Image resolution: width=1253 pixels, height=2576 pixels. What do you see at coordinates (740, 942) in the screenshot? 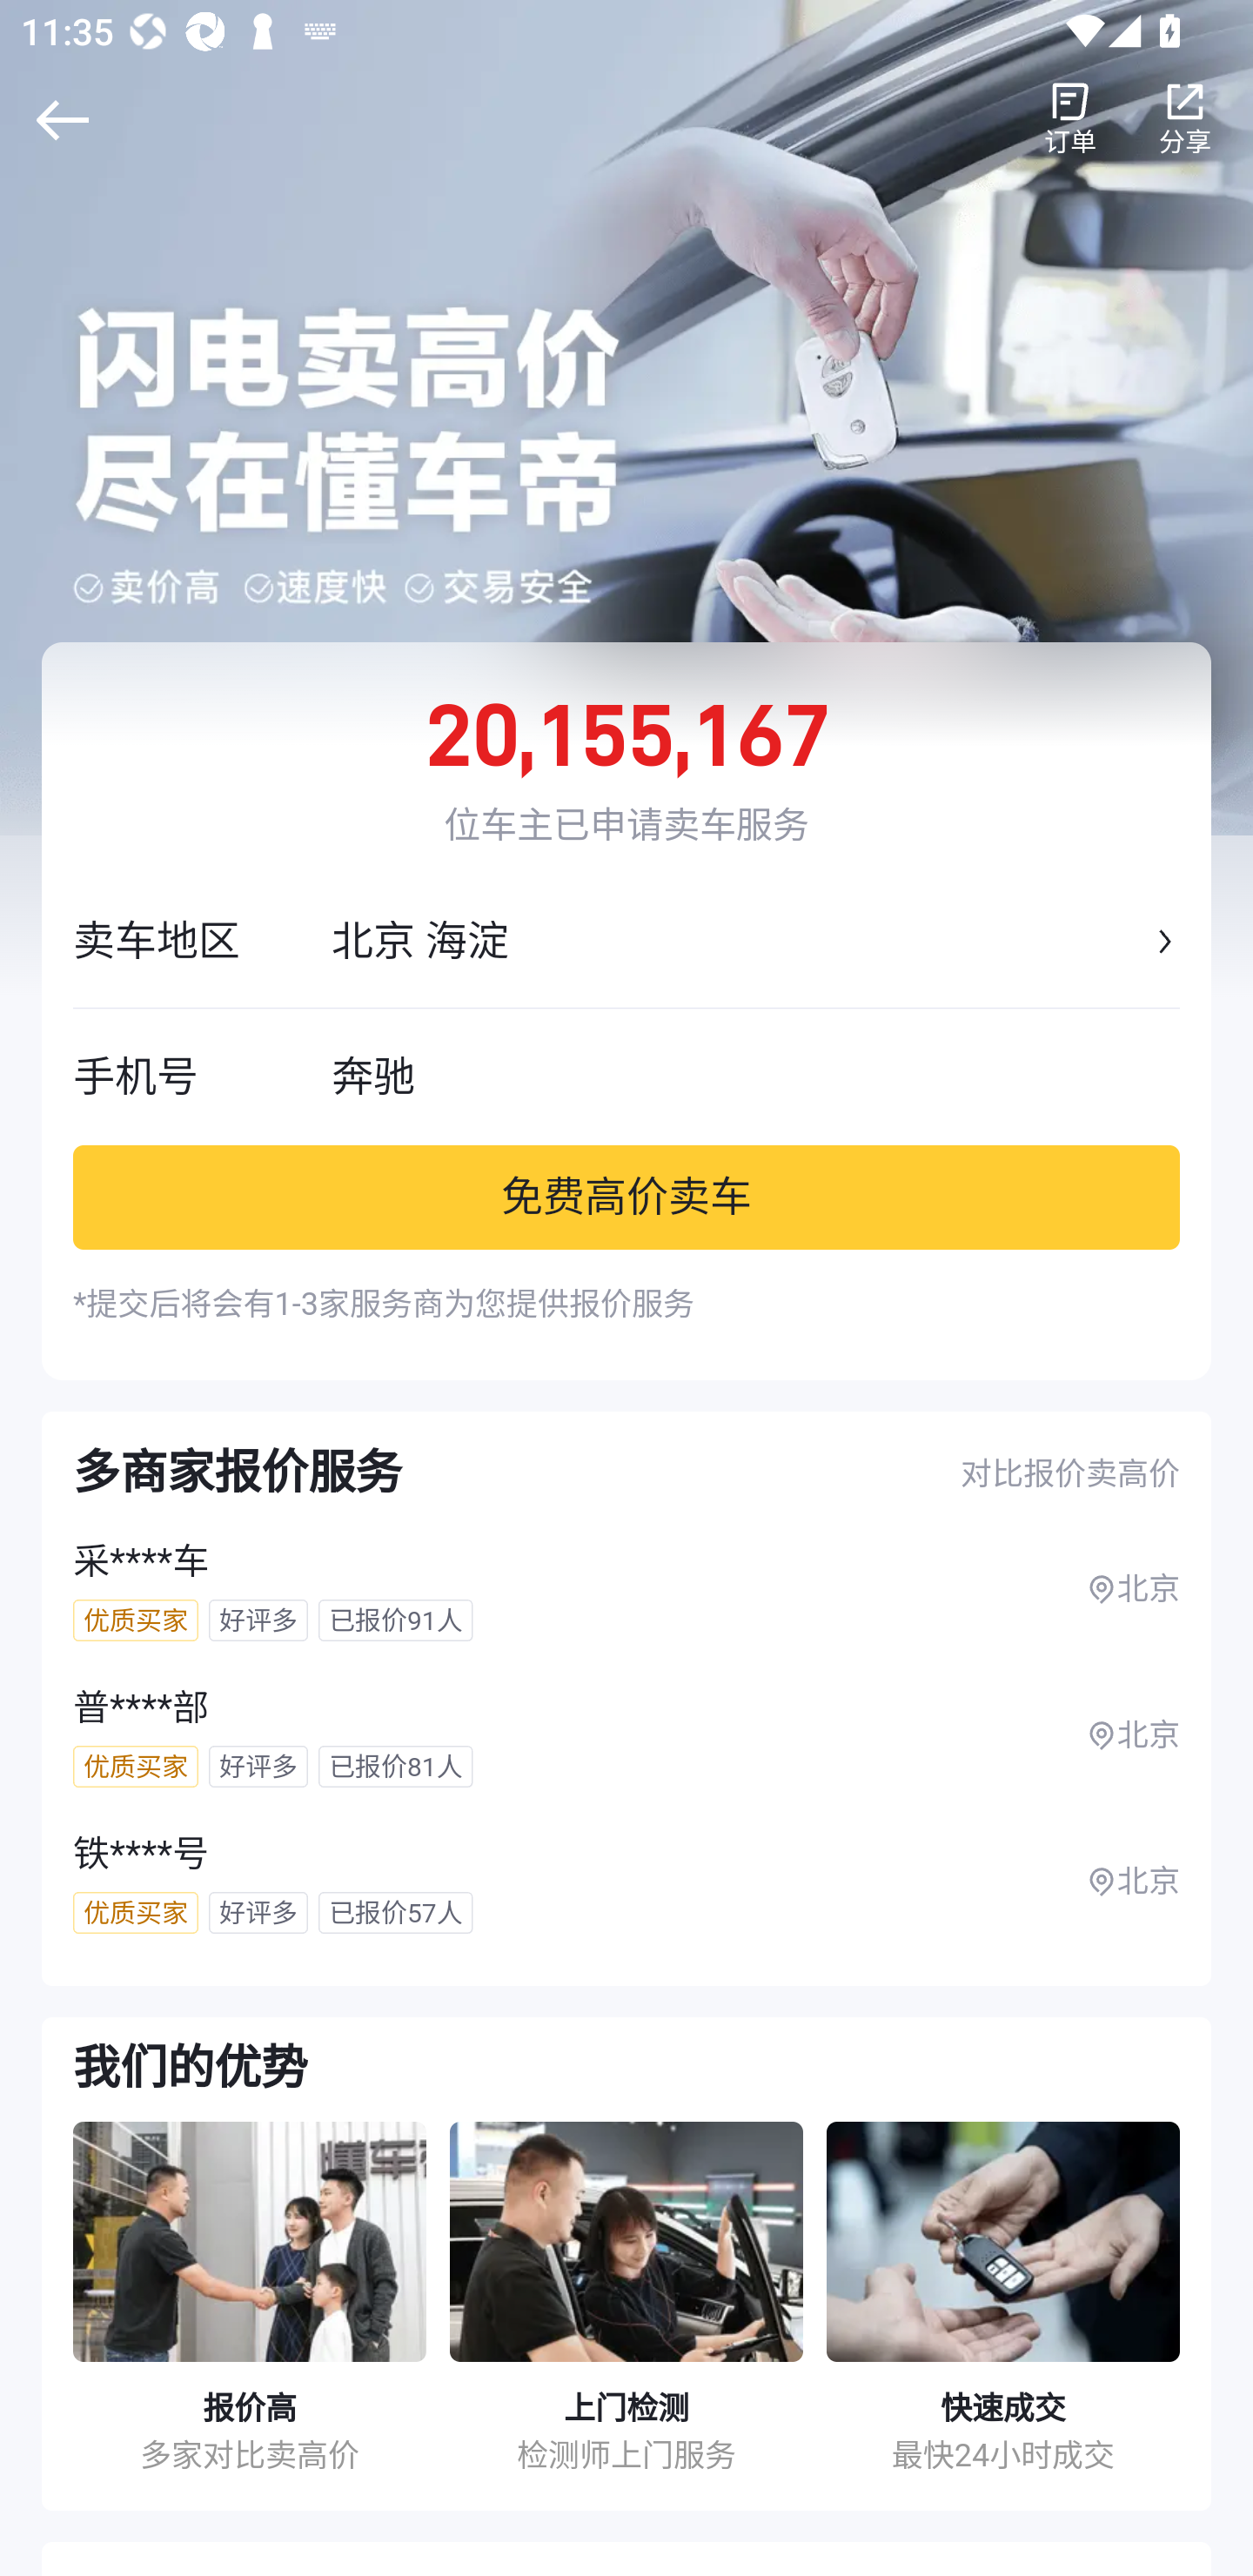
I see `北京 海淀` at bounding box center [740, 942].